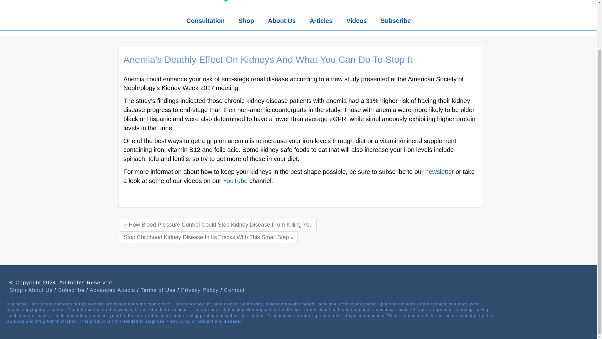 The width and height of the screenshot is (602, 339). What do you see at coordinates (321, 21) in the screenshot?
I see `Articles` at bounding box center [321, 21].